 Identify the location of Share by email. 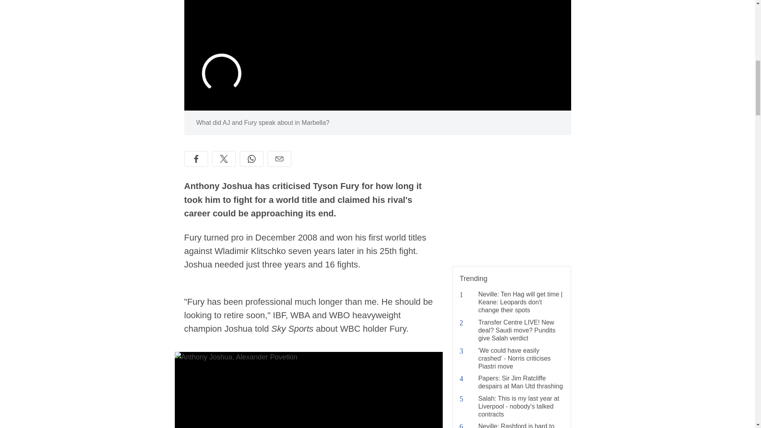
(279, 159).